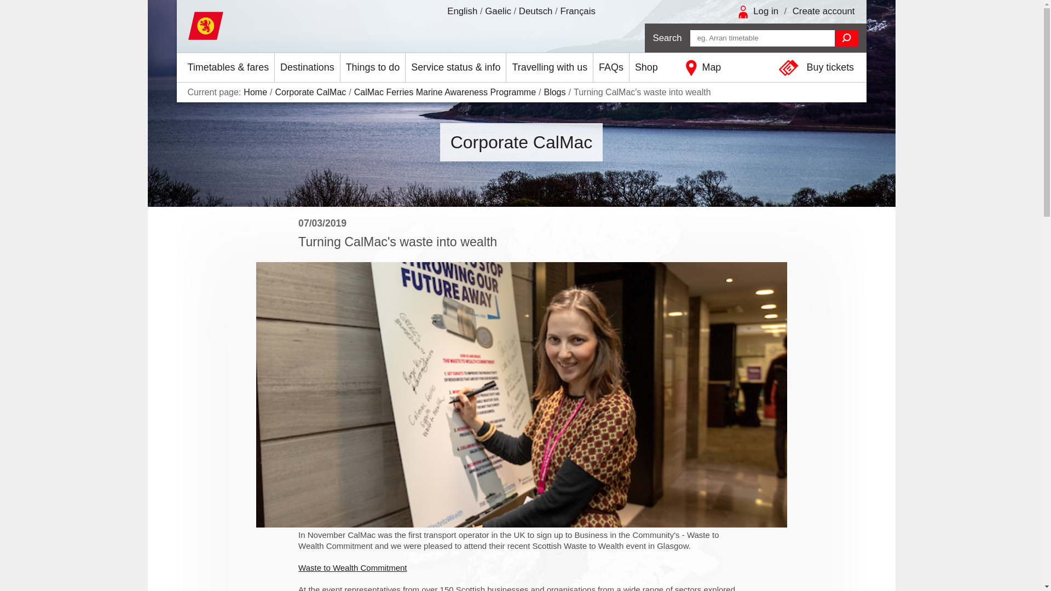 This screenshot has height=591, width=1051. Describe the element at coordinates (373, 68) in the screenshot. I see `Things to do` at that location.